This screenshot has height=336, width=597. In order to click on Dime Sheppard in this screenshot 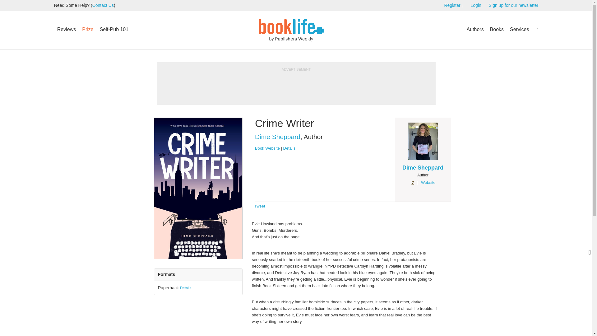, I will do `click(423, 167)`.